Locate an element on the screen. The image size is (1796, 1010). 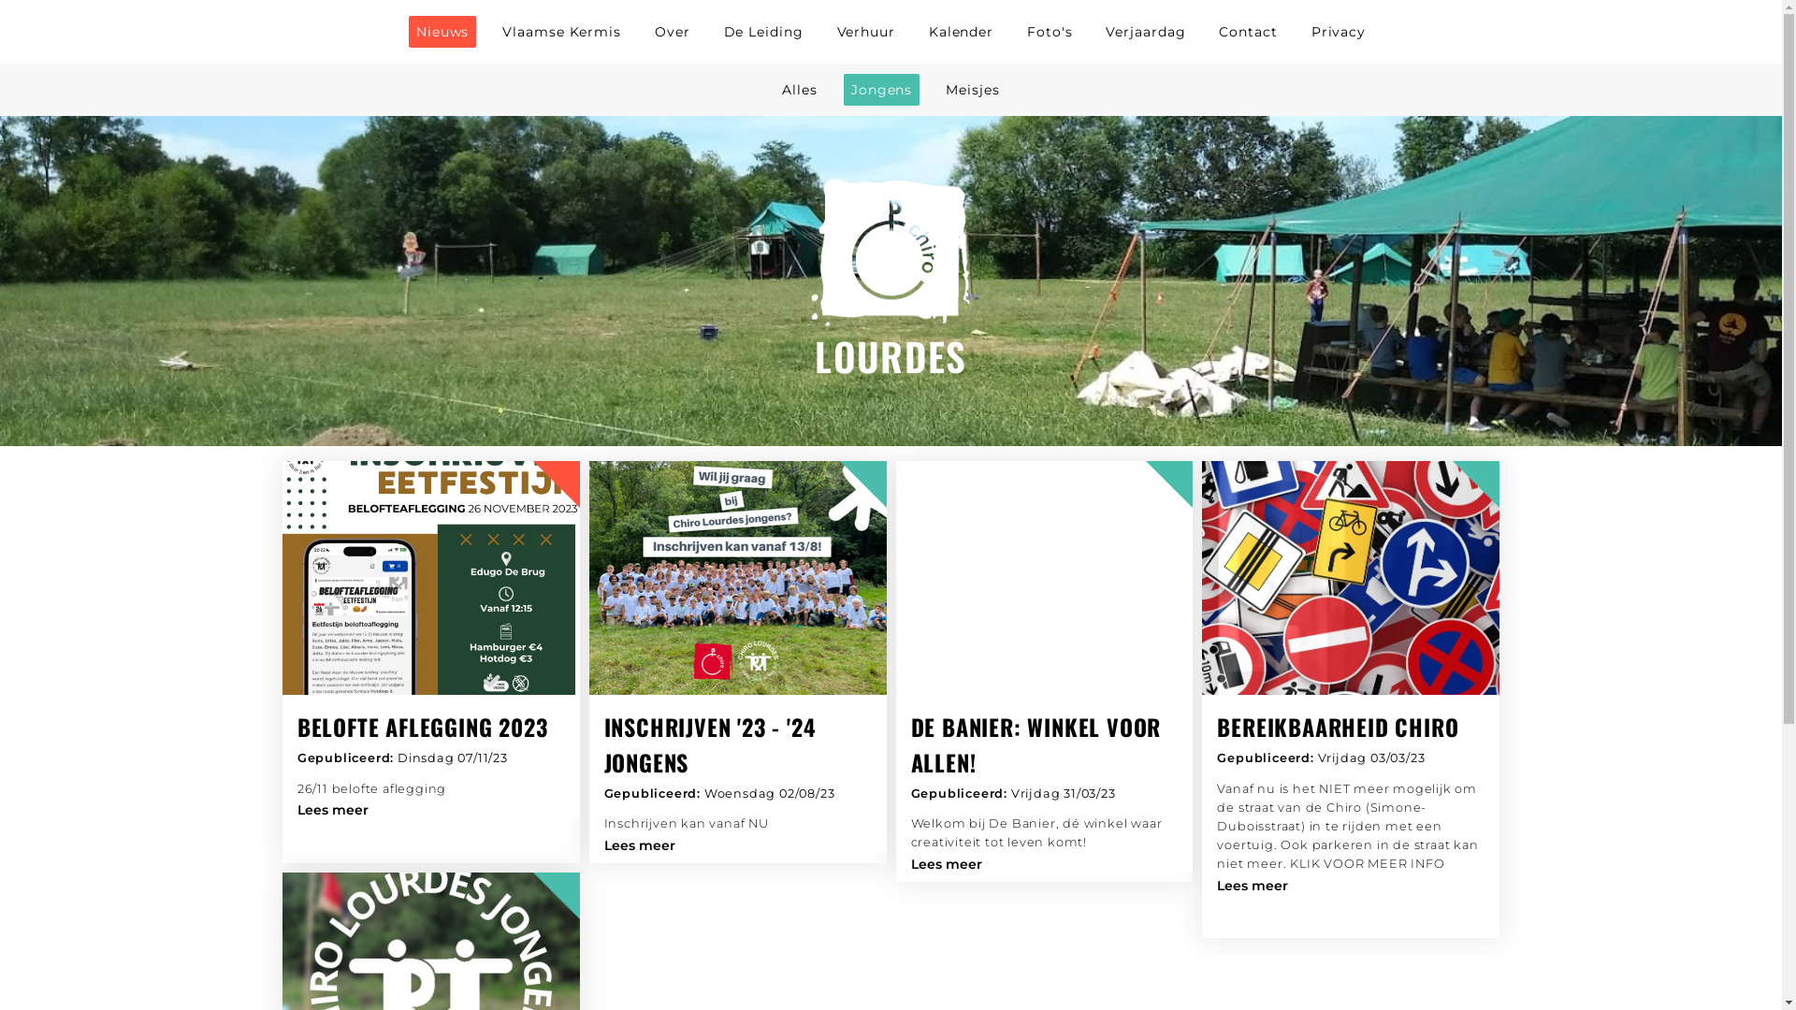
Lees meer is located at coordinates (947, 864).